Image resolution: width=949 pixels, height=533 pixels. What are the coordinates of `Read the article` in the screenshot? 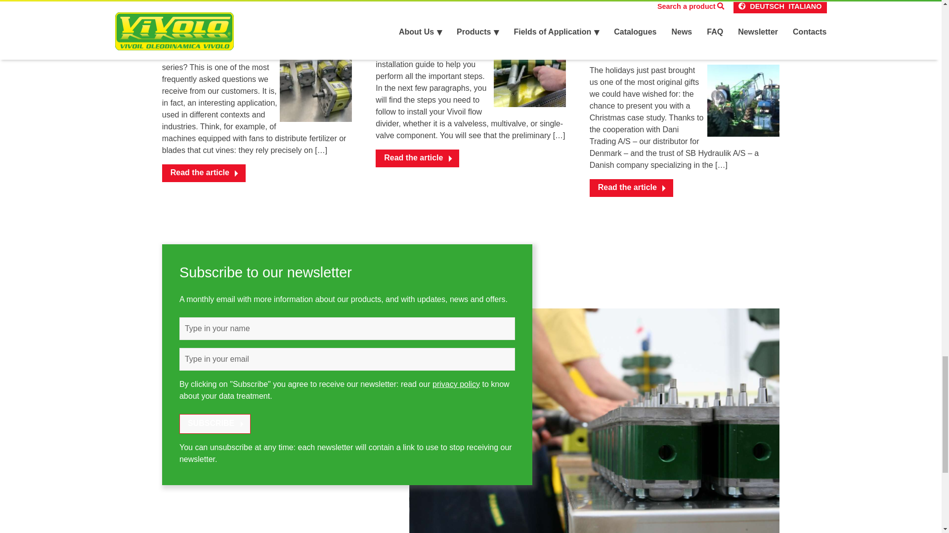 It's located at (204, 173).